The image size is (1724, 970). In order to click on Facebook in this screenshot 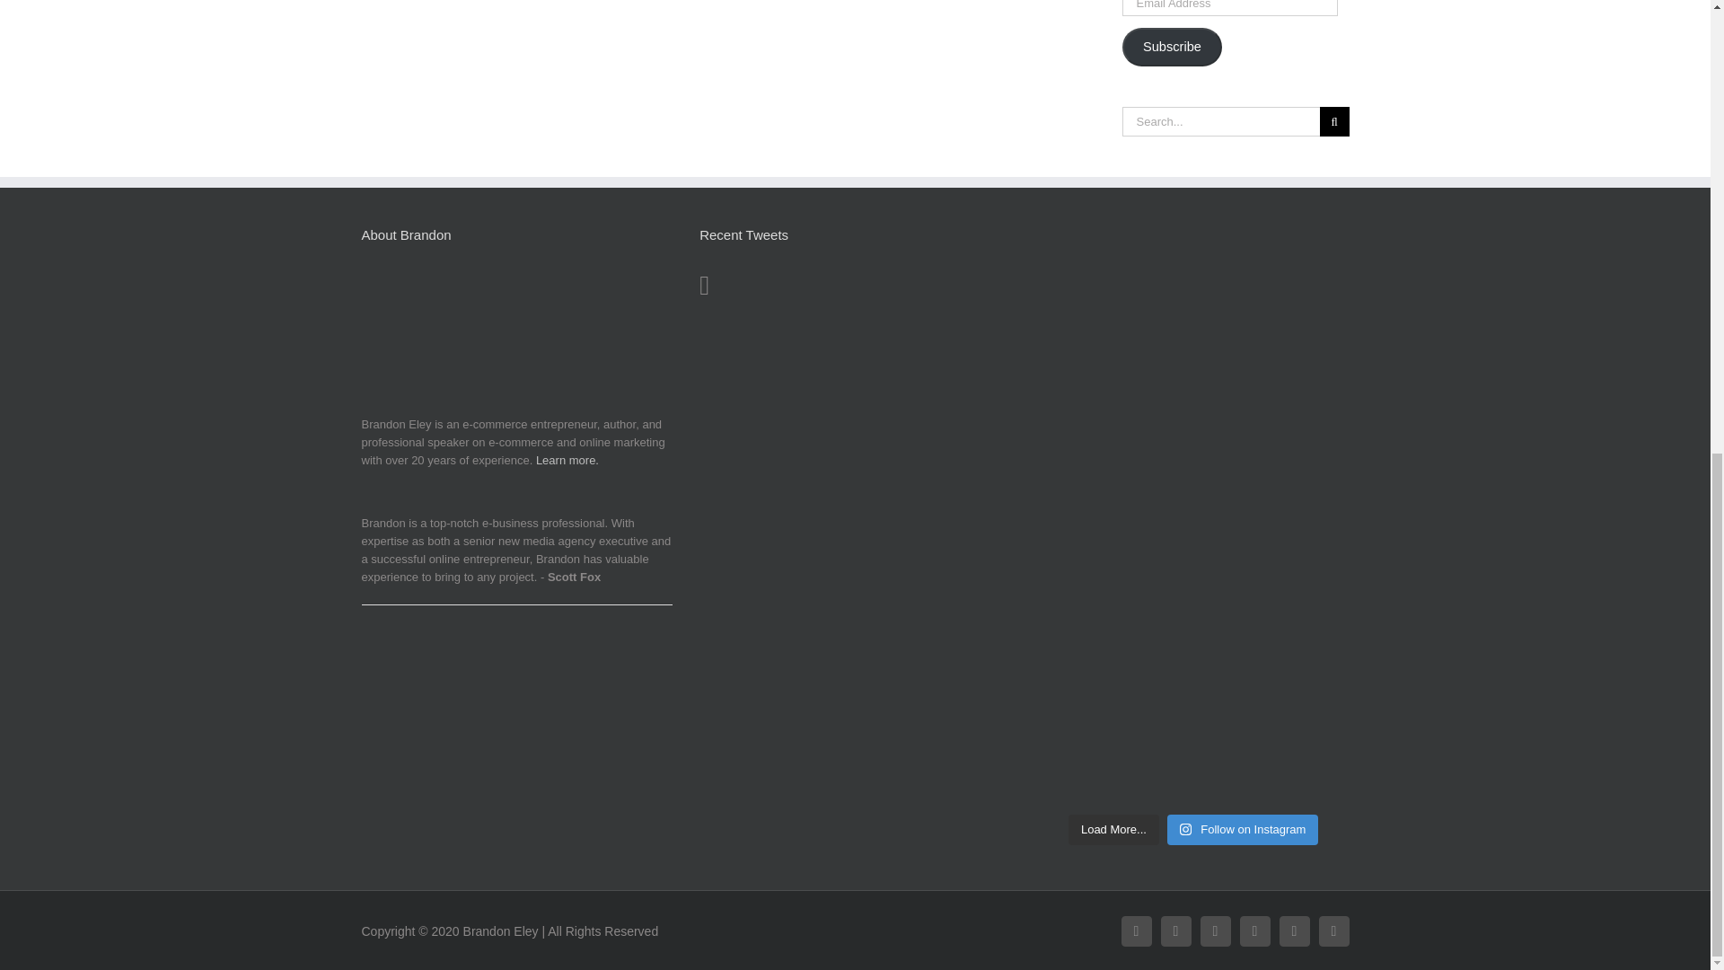, I will do `click(1136, 930)`.